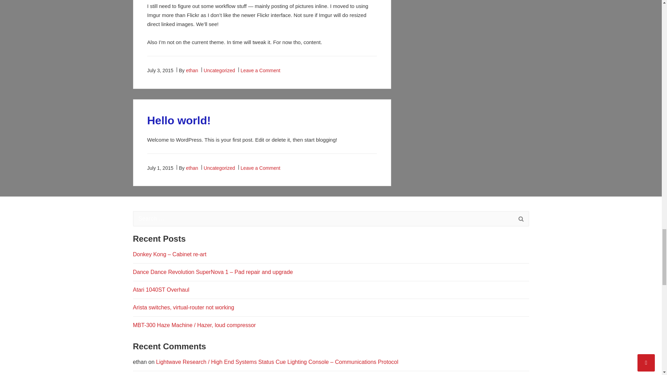  Describe the element at coordinates (192, 168) in the screenshot. I see `View all posts by ethan` at that location.